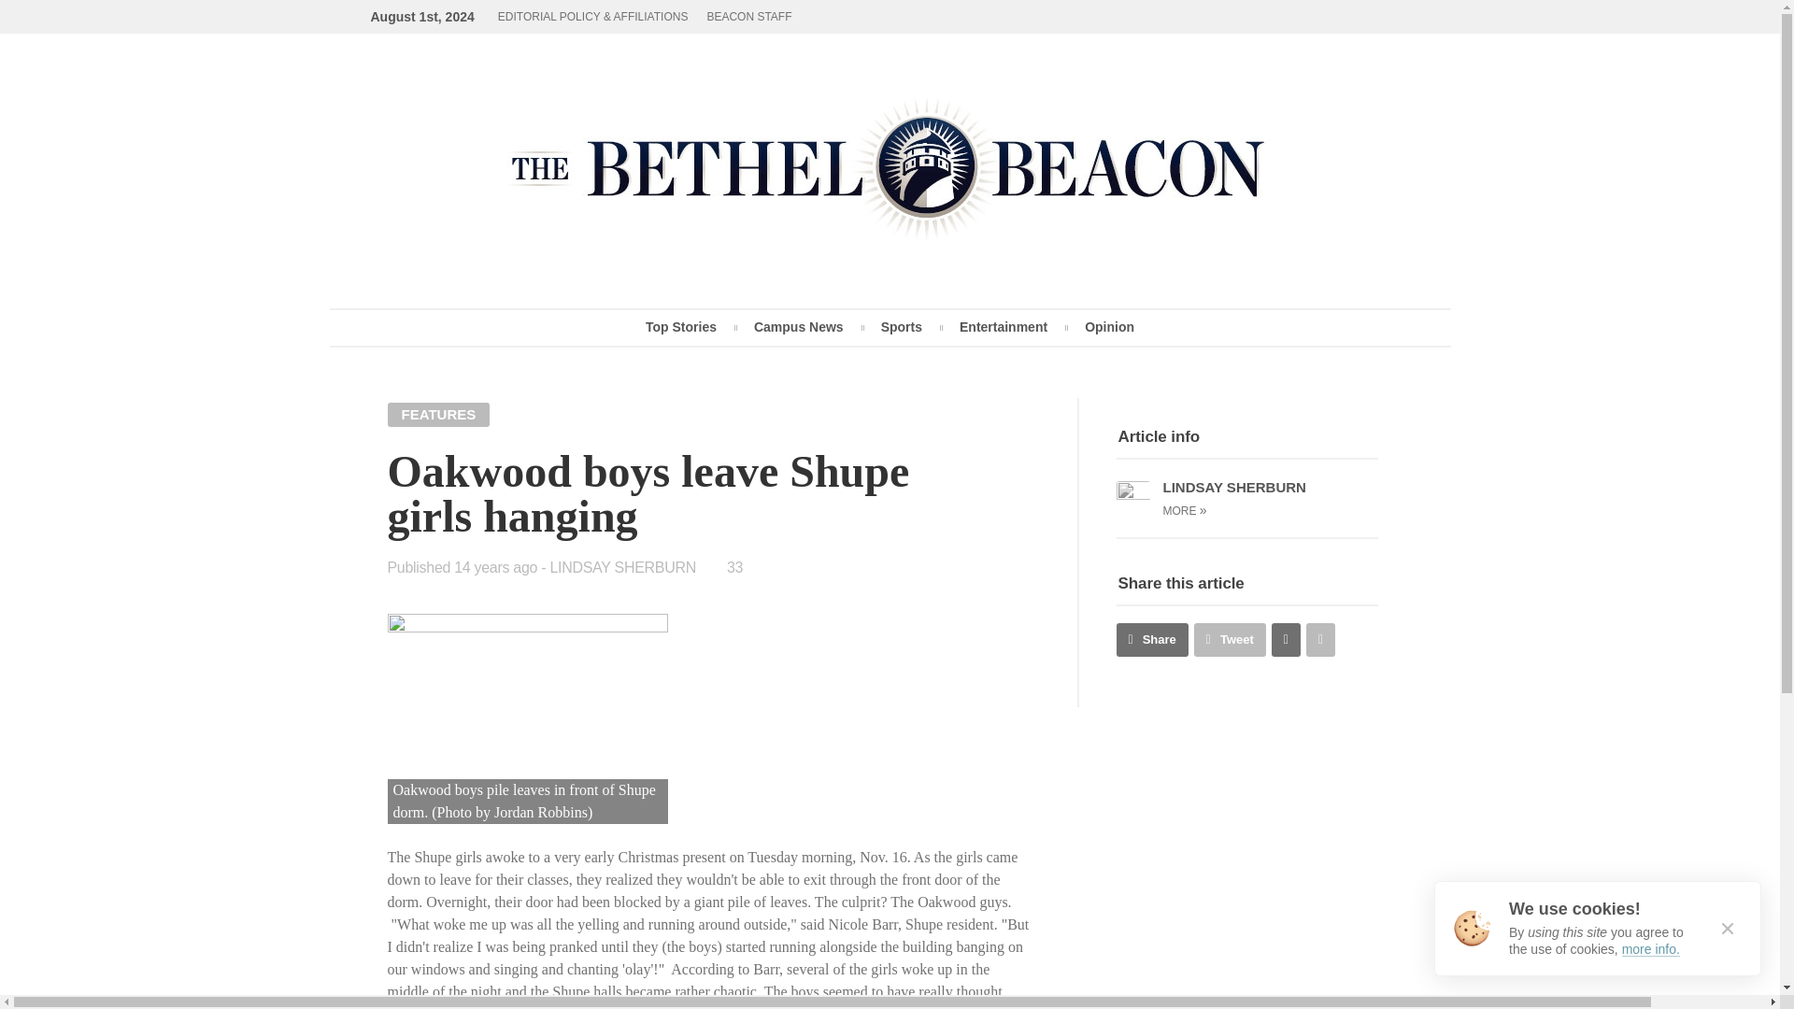 This screenshot has height=1009, width=1794. What do you see at coordinates (527, 718) in the screenshot?
I see `leaves1` at bounding box center [527, 718].